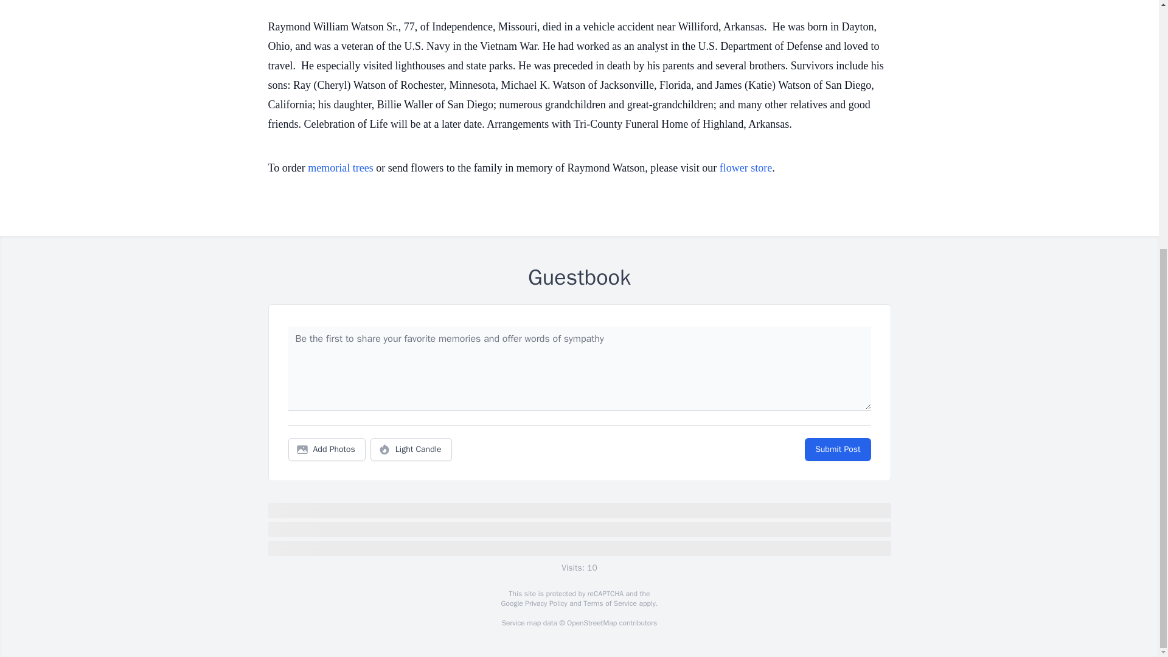 This screenshot has height=657, width=1168. Describe the element at coordinates (327, 450) in the screenshot. I see `Add Photos` at that location.